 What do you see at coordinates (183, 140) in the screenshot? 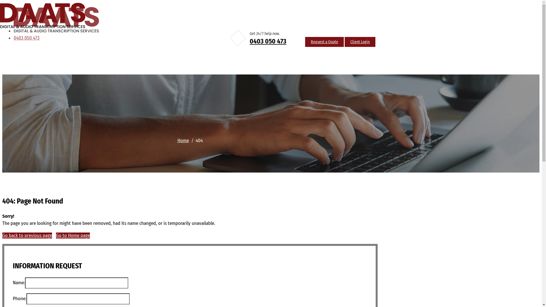
I see `Home` at bounding box center [183, 140].